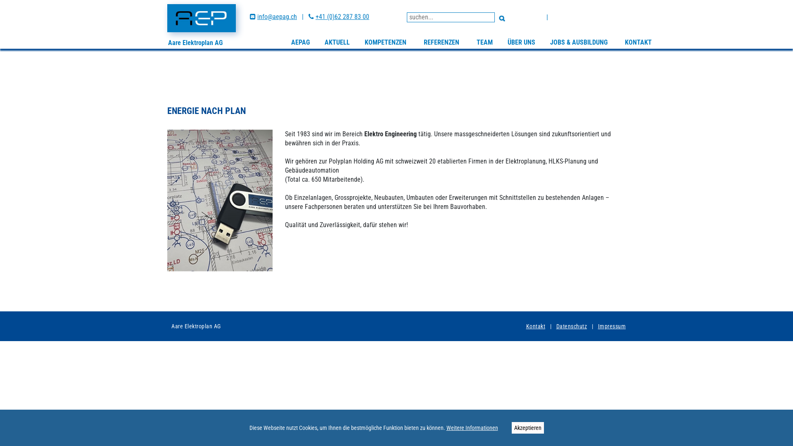  What do you see at coordinates (572, 326) in the screenshot?
I see `Datenschutz` at bounding box center [572, 326].